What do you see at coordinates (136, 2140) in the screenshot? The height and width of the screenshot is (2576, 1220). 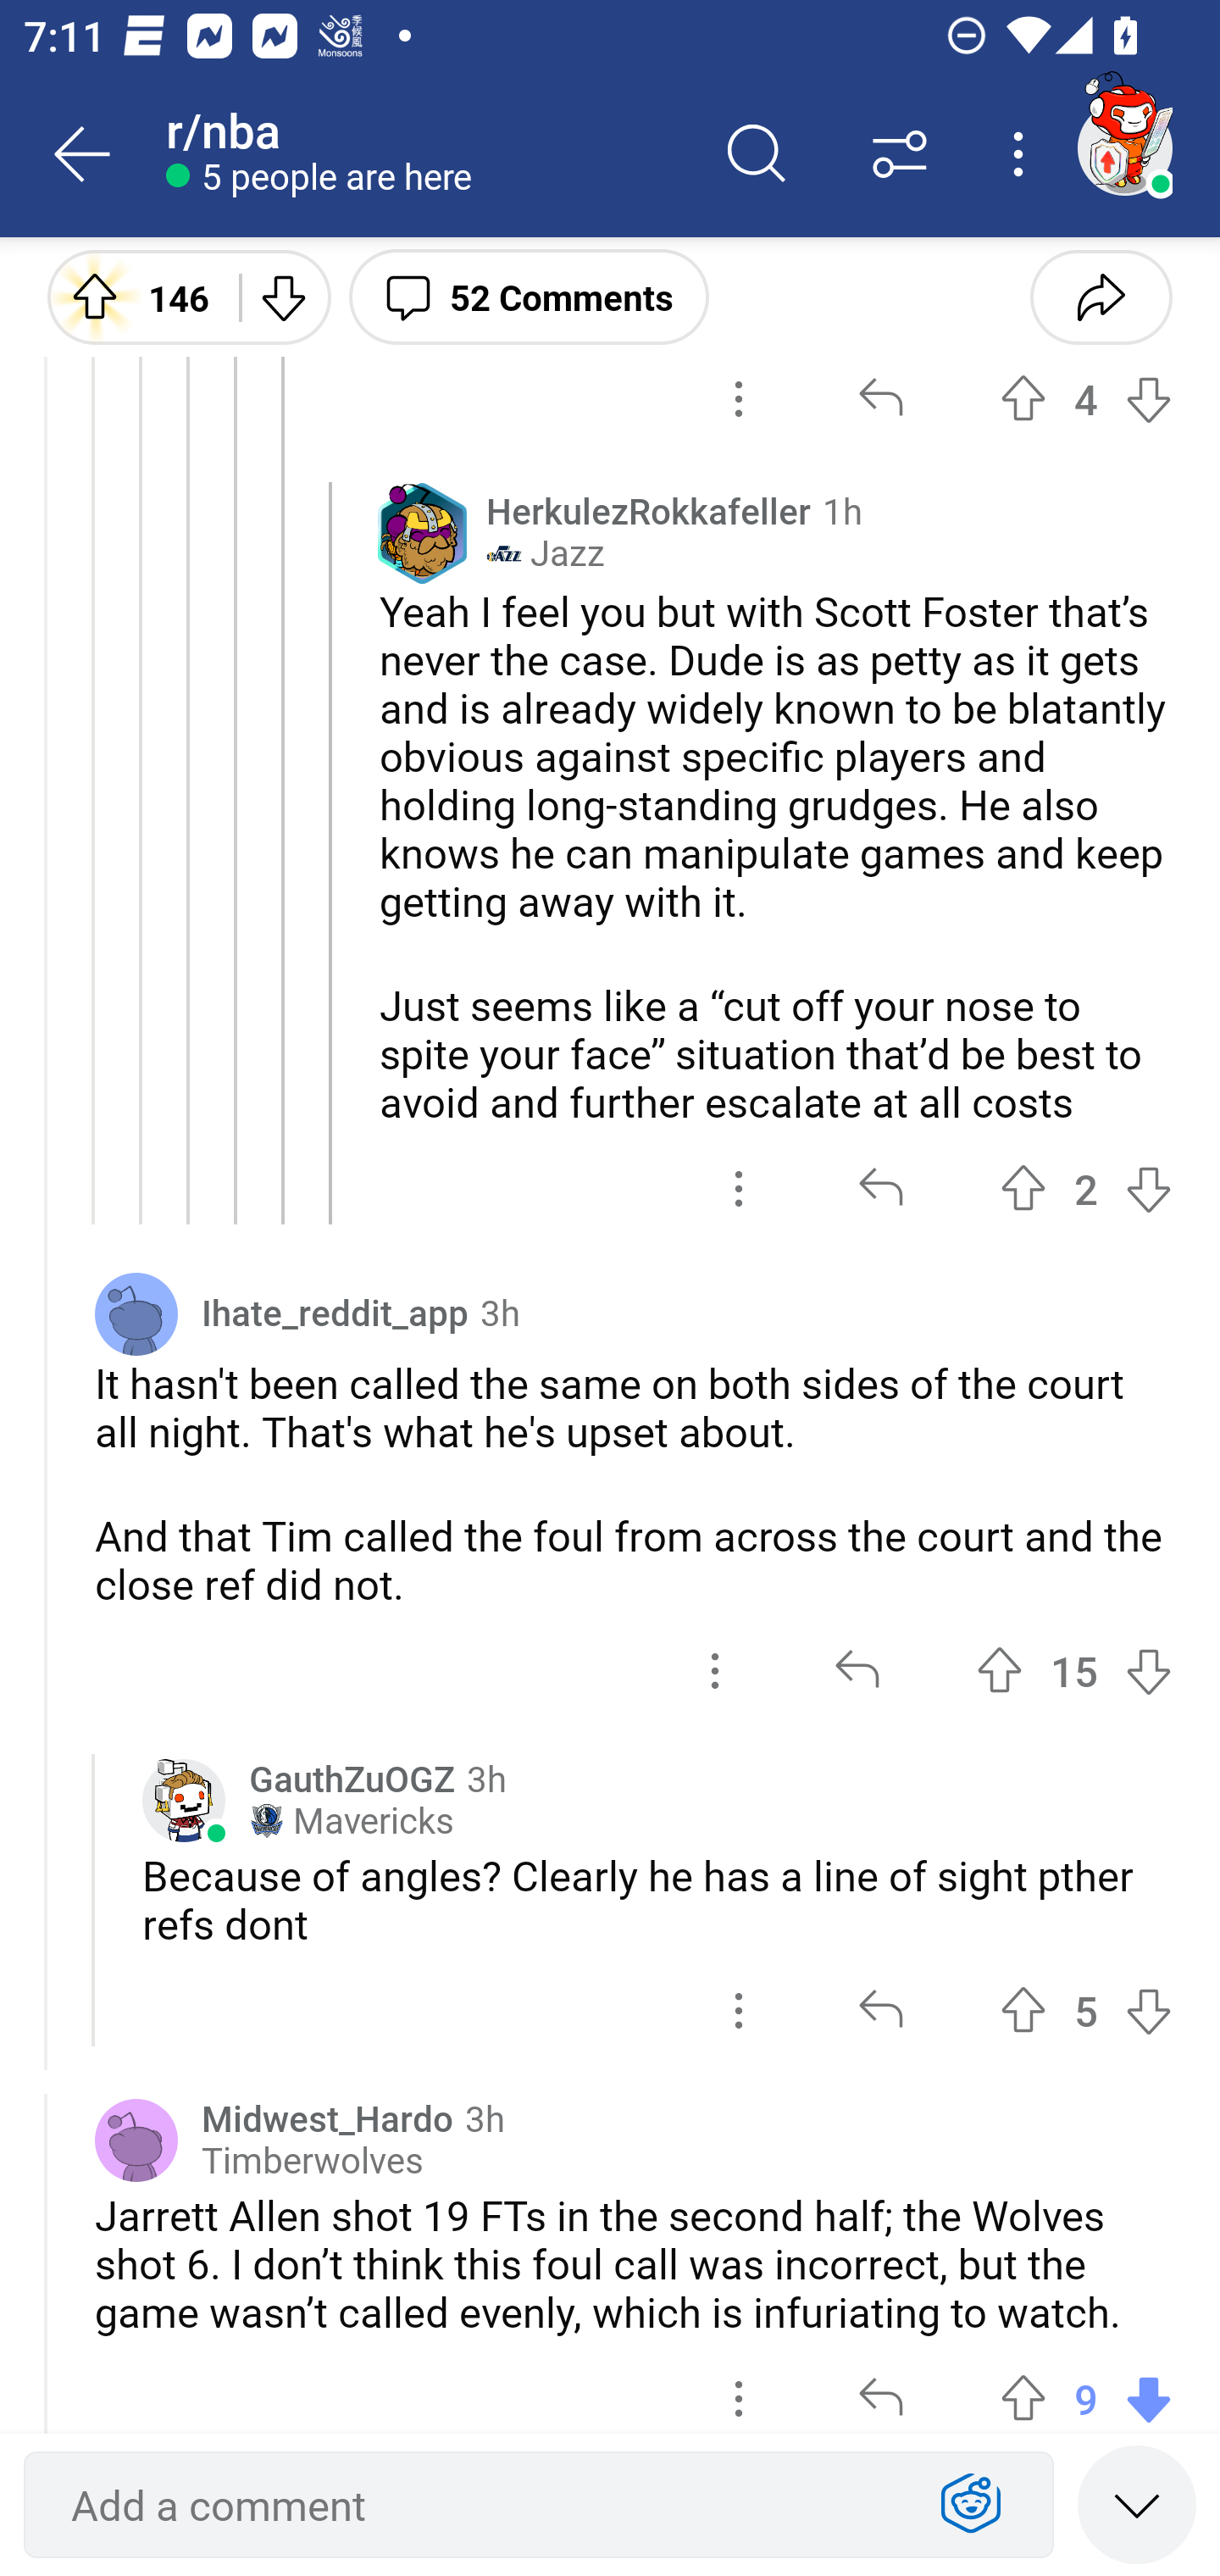 I see `Avatar` at bounding box center [136, 2140].